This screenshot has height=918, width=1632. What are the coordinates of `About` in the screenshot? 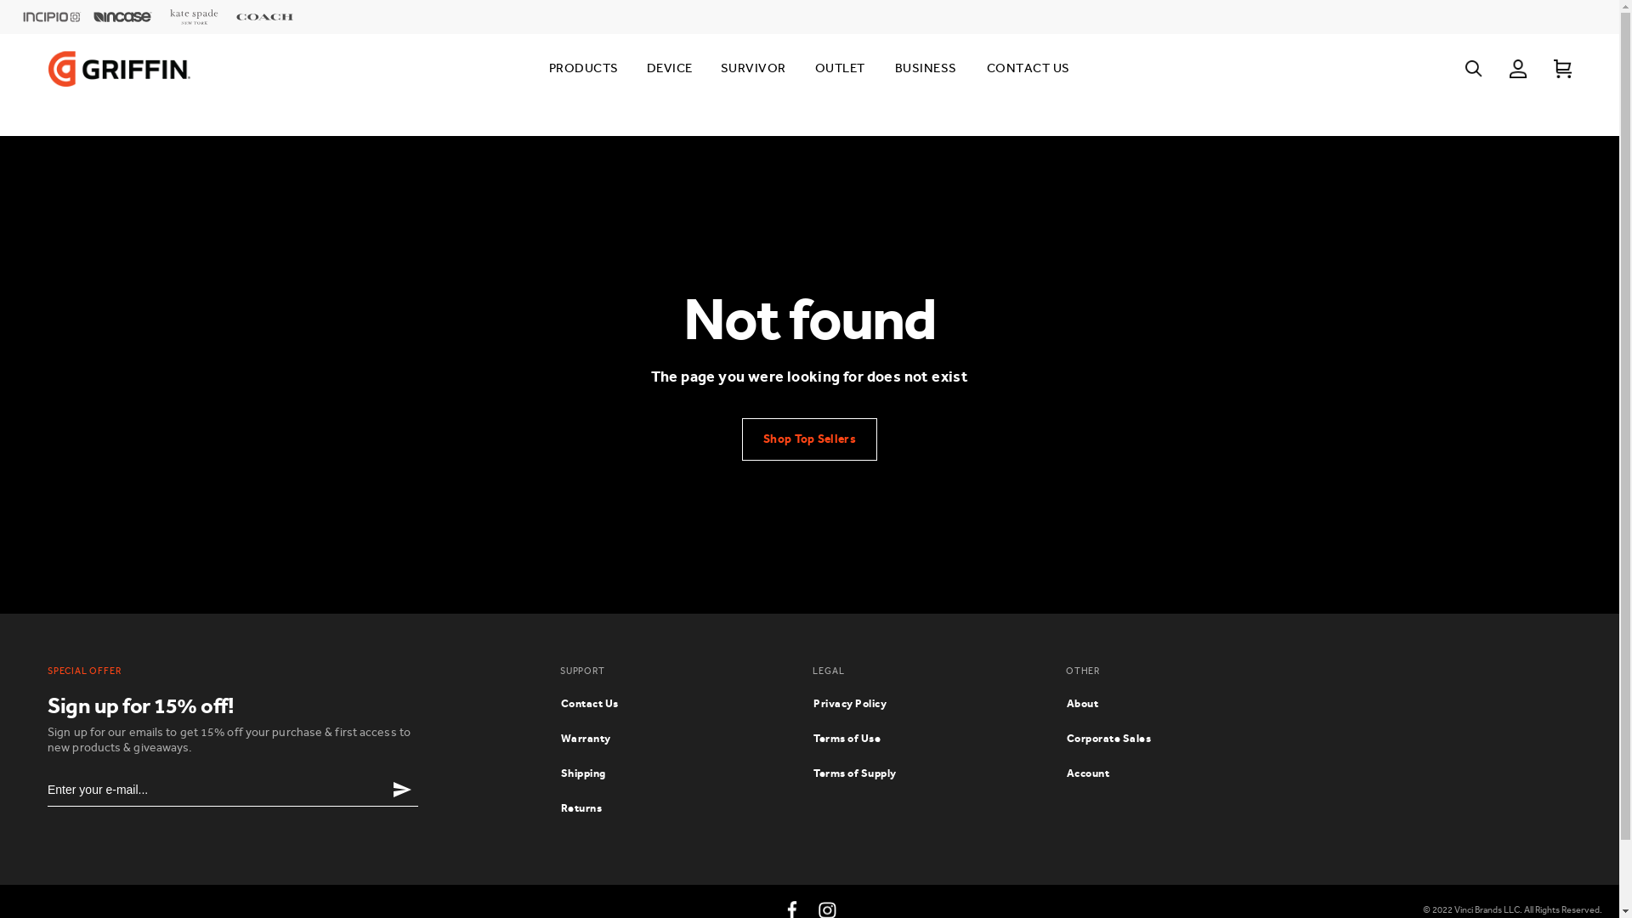 It's located at (1083, 704).